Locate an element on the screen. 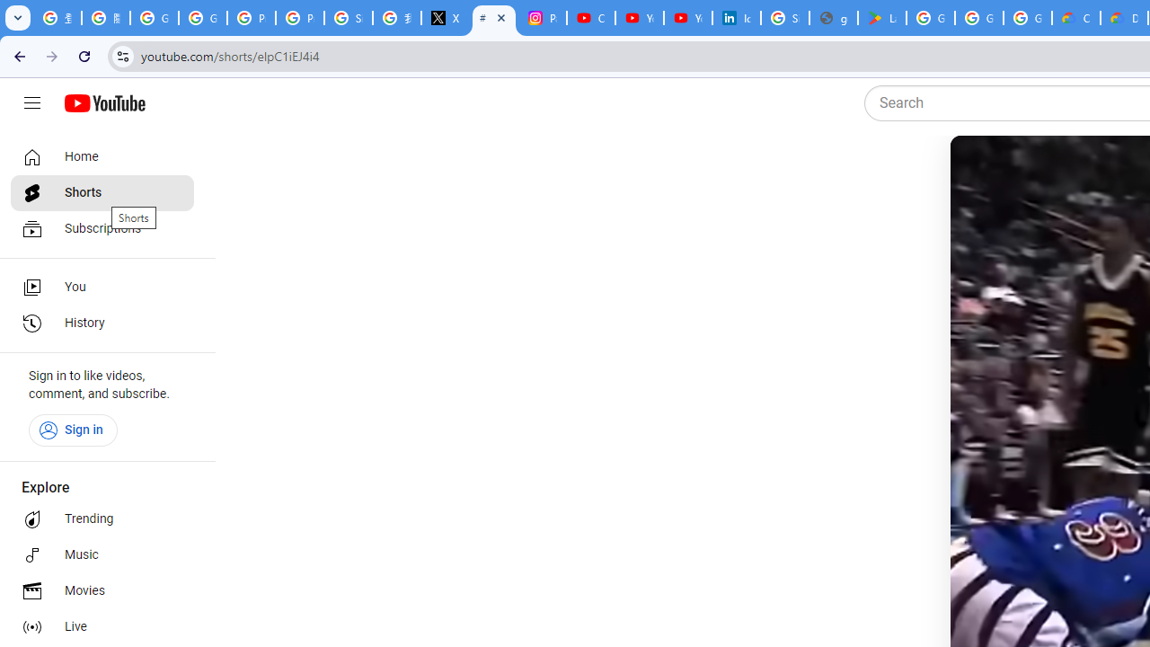  YouTube Culture & Trends - YouTube Top 10, 2021 is located at coordinates (688, 18).